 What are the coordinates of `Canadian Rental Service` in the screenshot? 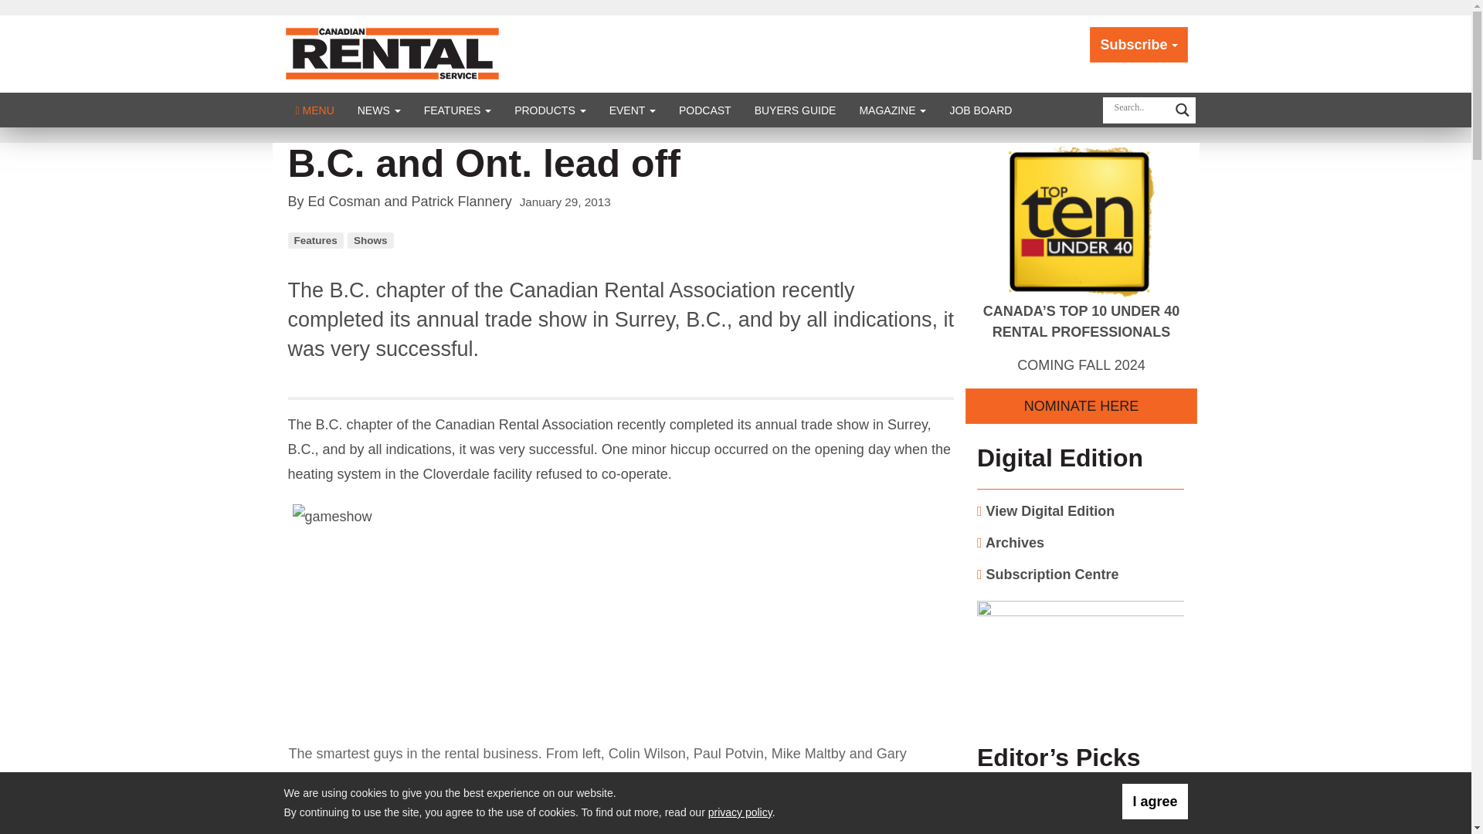 It's located at (392, 53).